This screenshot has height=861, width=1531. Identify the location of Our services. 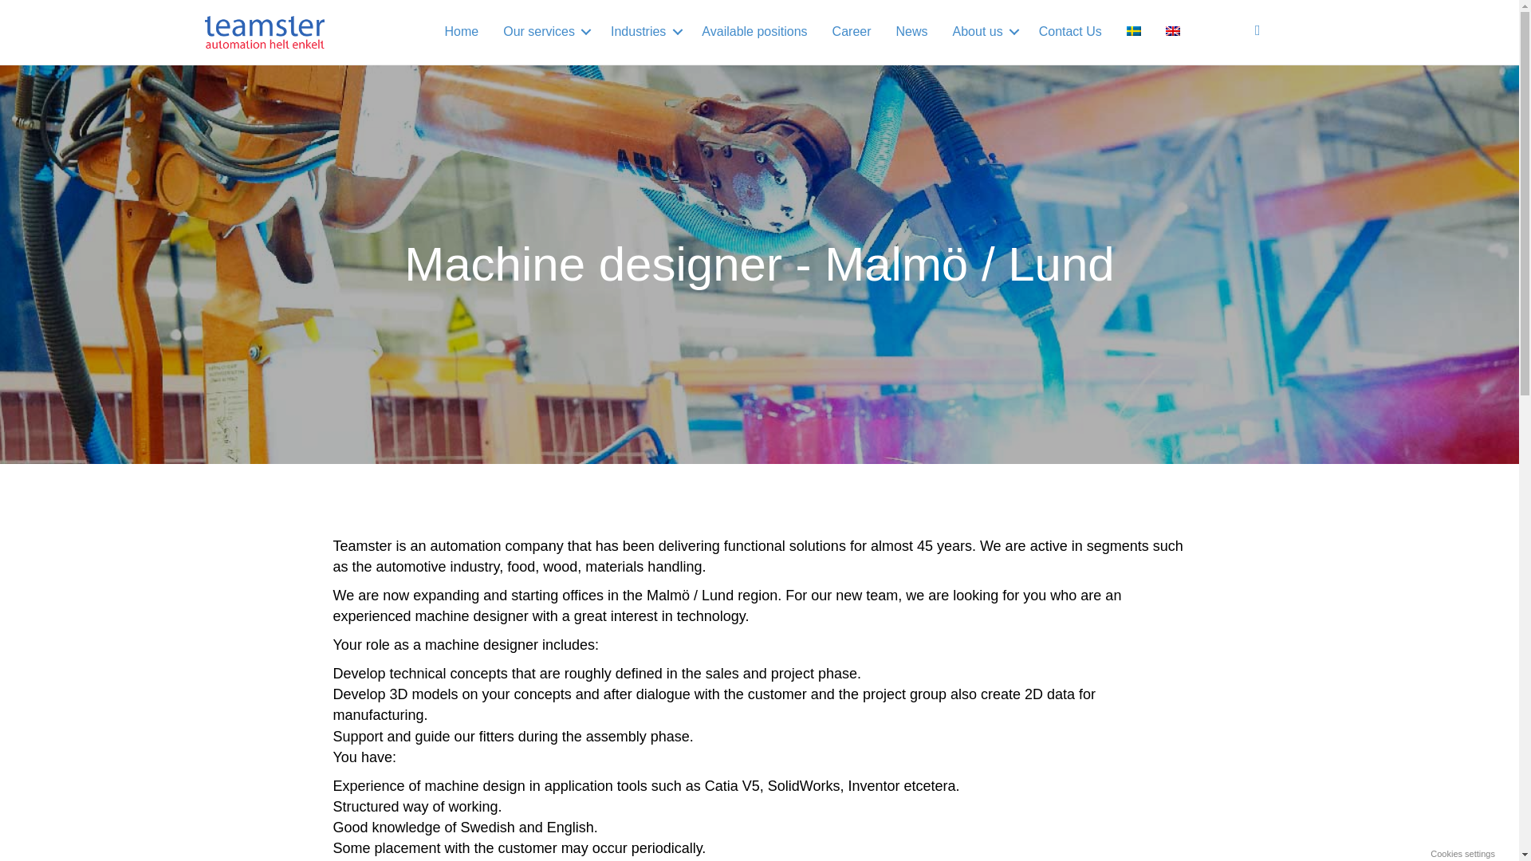
(545, 32).